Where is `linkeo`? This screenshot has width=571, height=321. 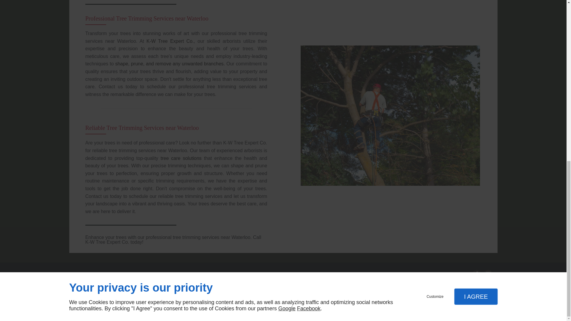 linkeo is located at coordinates (82, 304).